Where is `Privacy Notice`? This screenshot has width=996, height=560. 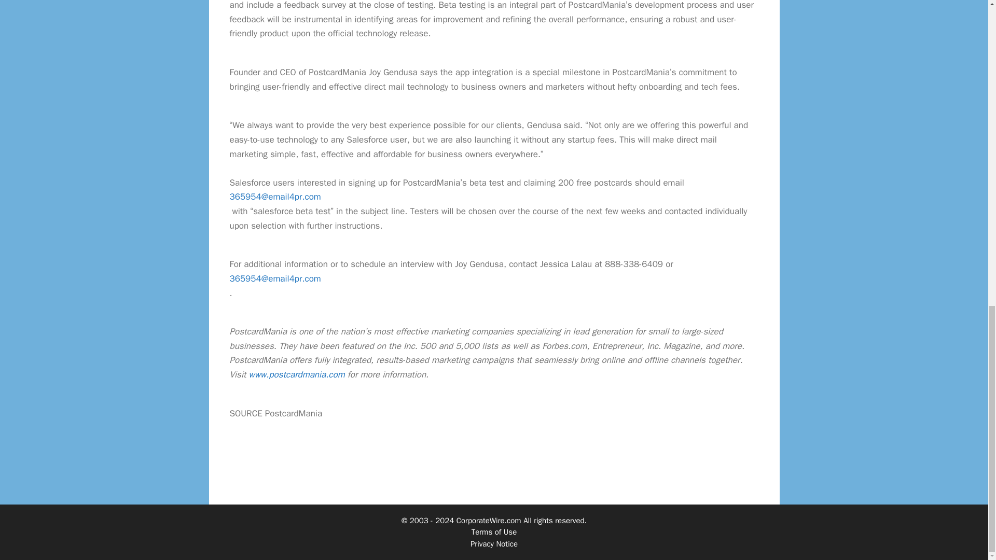 Privacy Notice is located at coordinates (494, 544).